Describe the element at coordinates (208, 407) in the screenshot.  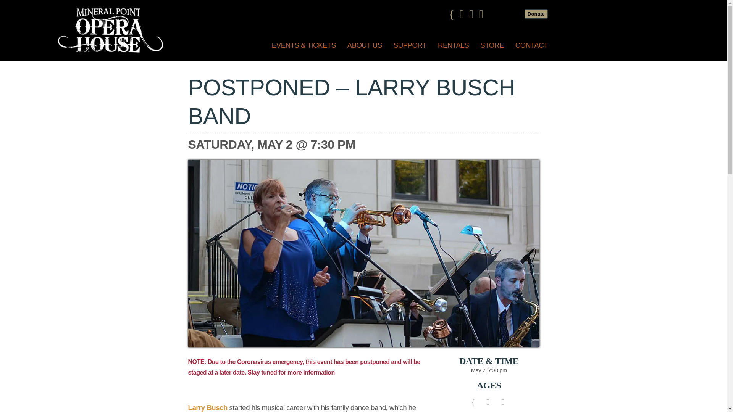
I see `Larry Busch` at that location.